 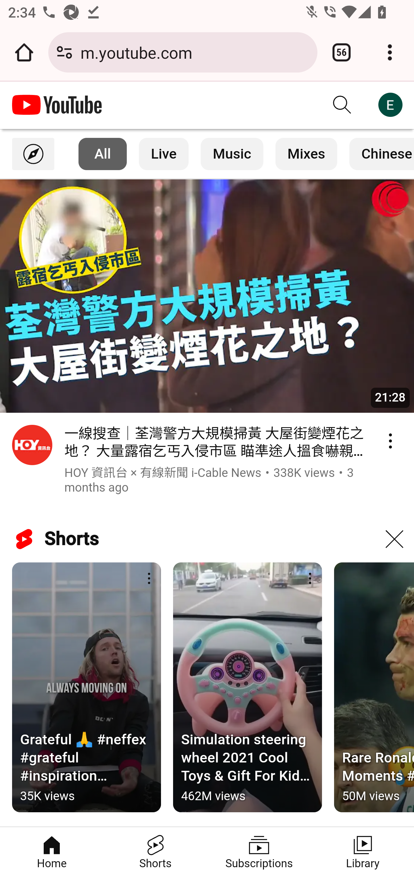 I want to click on More actions, so click(x=310, y=579).